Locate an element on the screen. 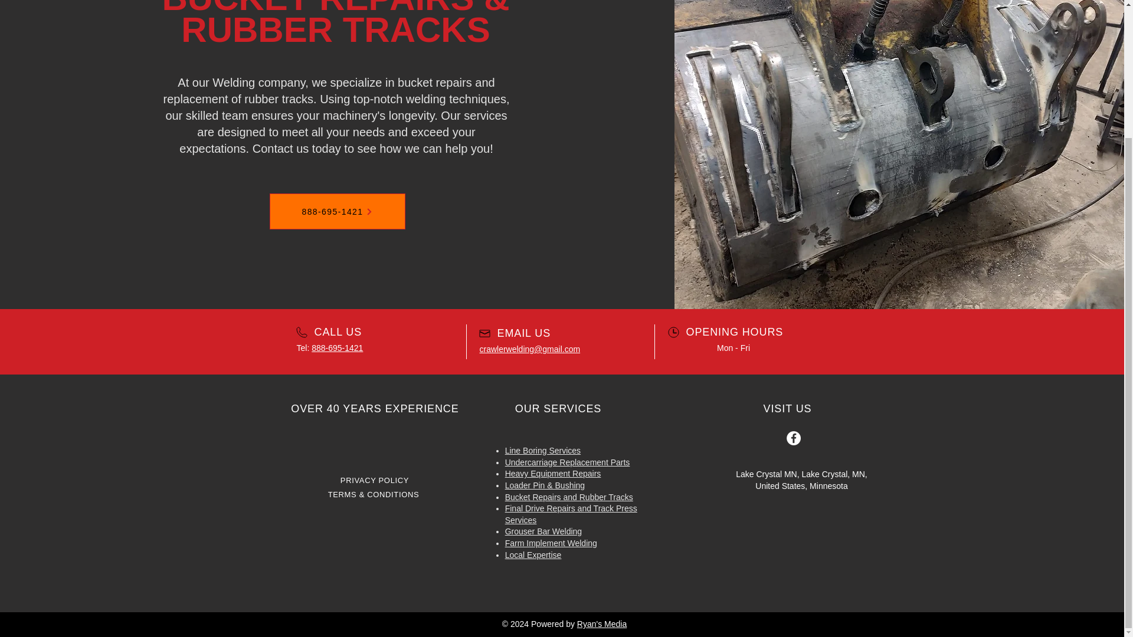  Grouser Bar Welding is located at coordinates (543, 531).